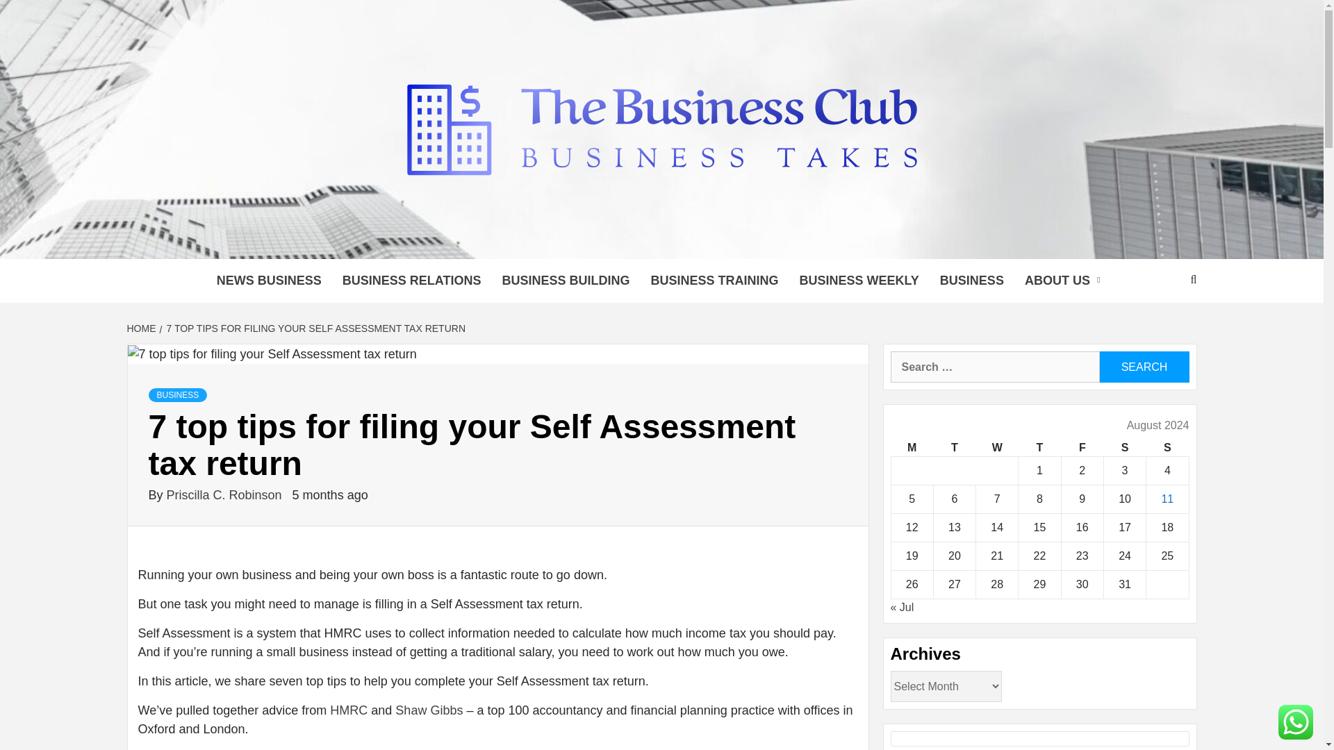 Image resolution: width=1334 pixels, height=750 pixels. I want to click on NEWS BUSINESS, so click(270, 281).